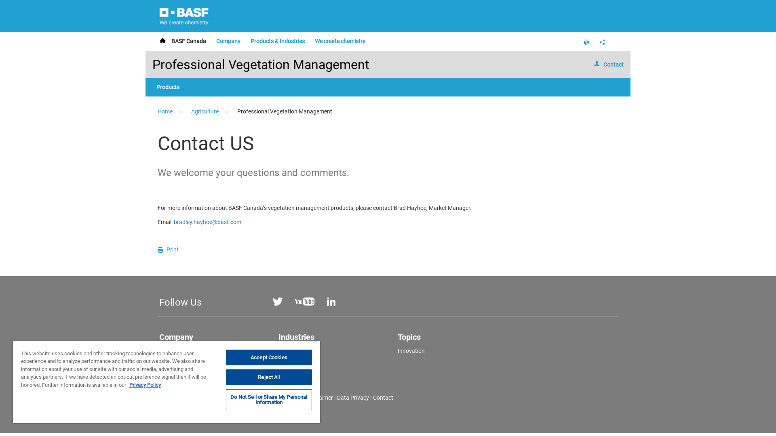 The image size is (776, 436). What do you see at coordinates (168, 249) in the screenshot?
I see `Print` at bounding box center [168, 249].